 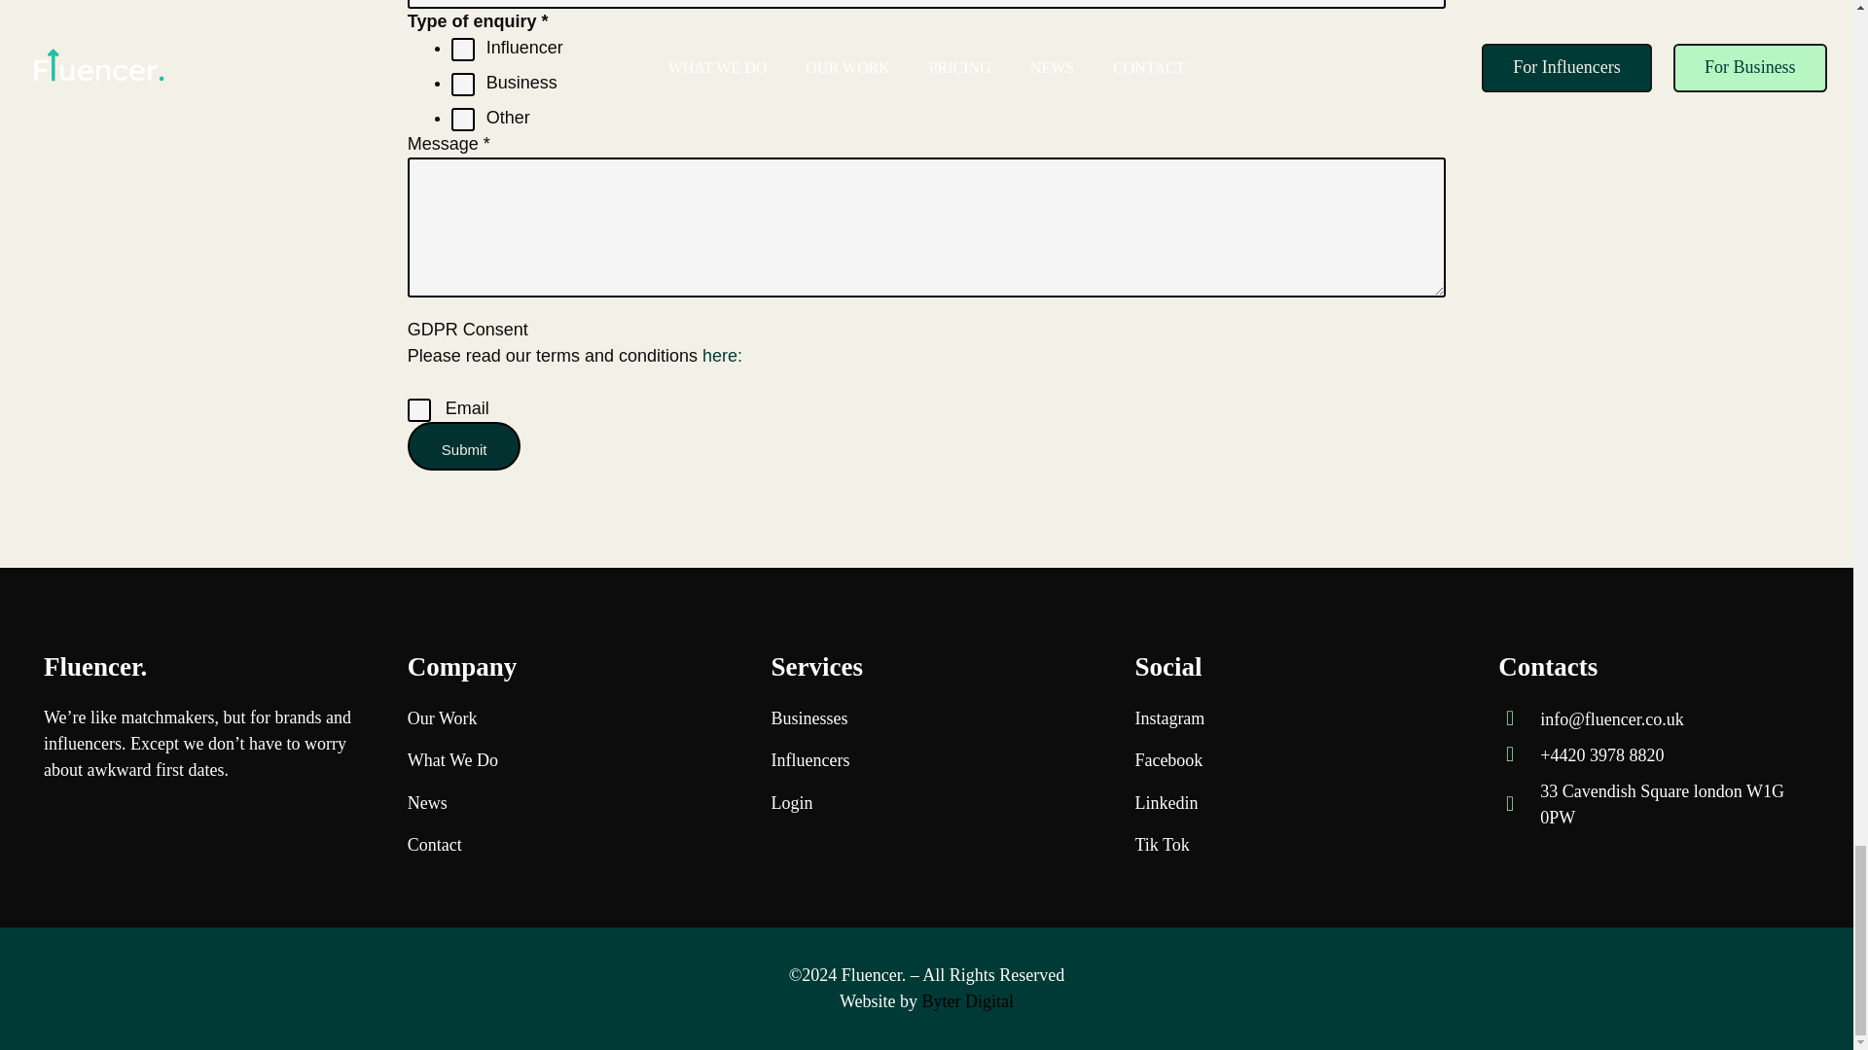 What do you see at coordinates (809, 760) in the screenshot?
I see `Influencers` at bounding box center [809, 760].